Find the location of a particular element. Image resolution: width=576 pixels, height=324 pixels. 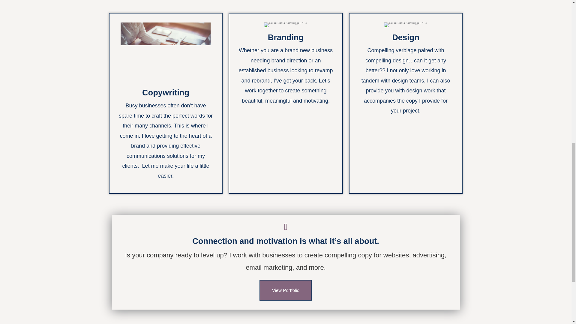

View Portfolio is located at coordinates (286, 290).